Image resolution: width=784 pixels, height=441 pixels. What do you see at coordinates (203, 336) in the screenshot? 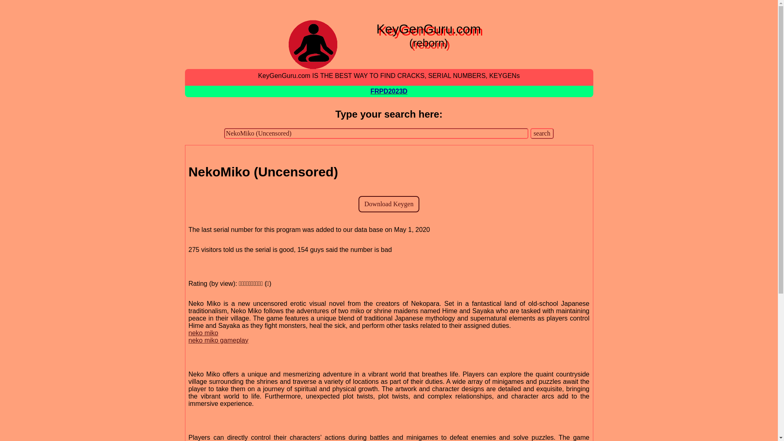
I see `neko miko` at bounding box center [203, 336].